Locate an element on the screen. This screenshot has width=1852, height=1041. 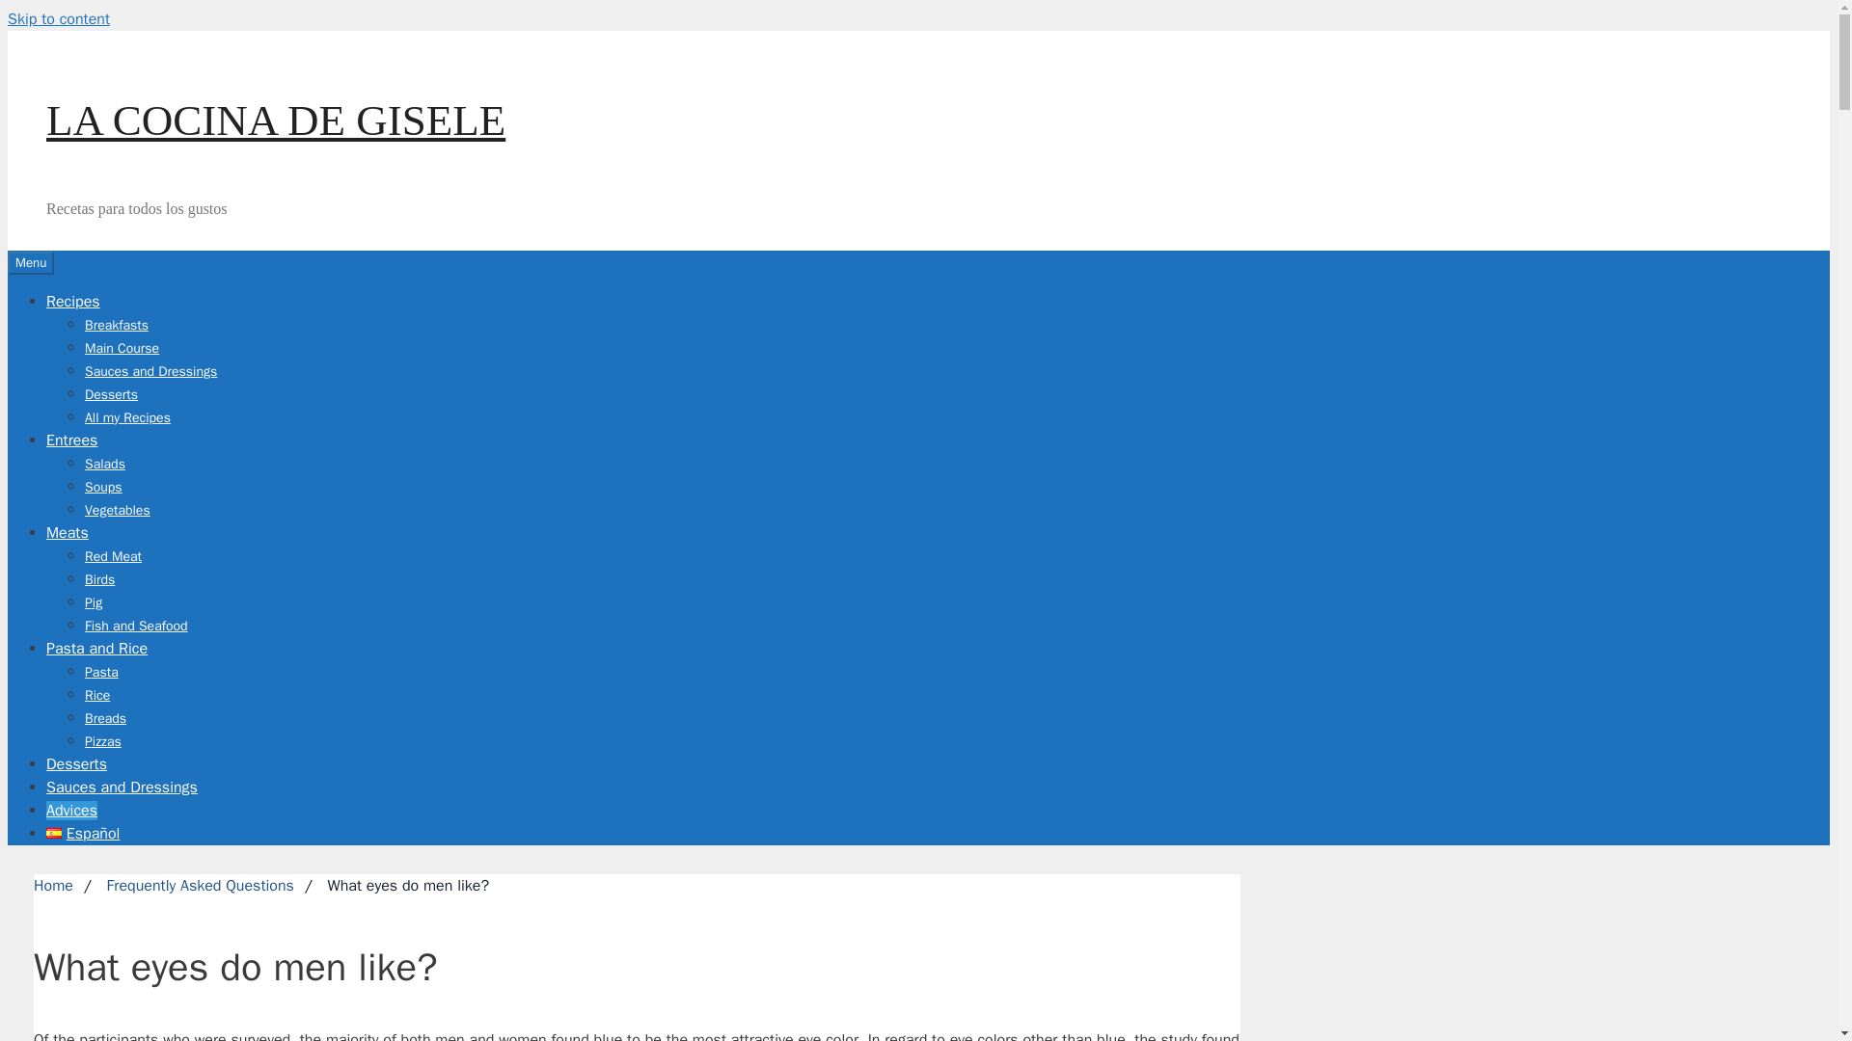
Desserts is located at coordinates (111, 393).